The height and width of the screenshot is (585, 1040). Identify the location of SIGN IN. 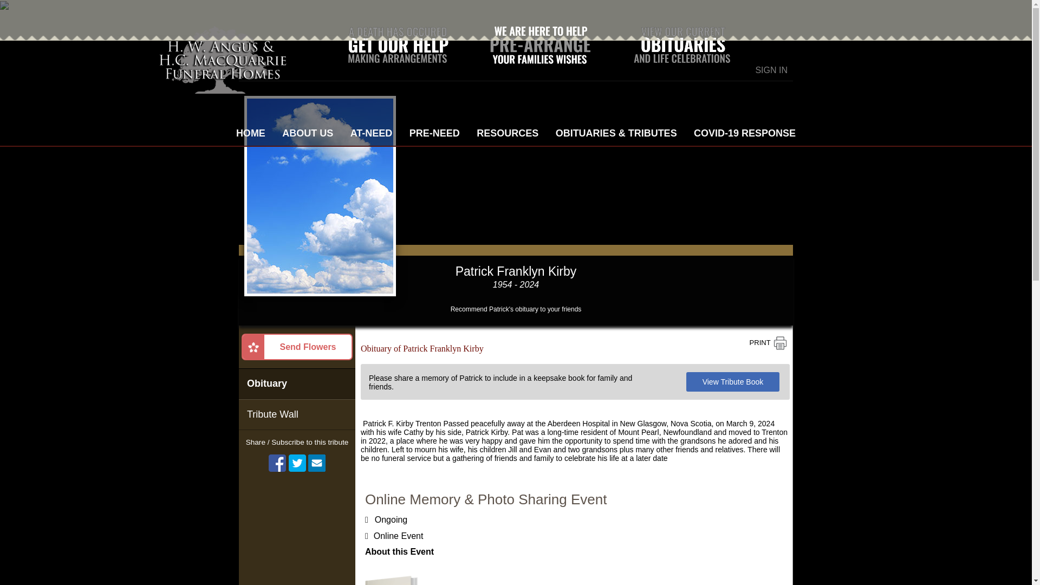
(771, 70).